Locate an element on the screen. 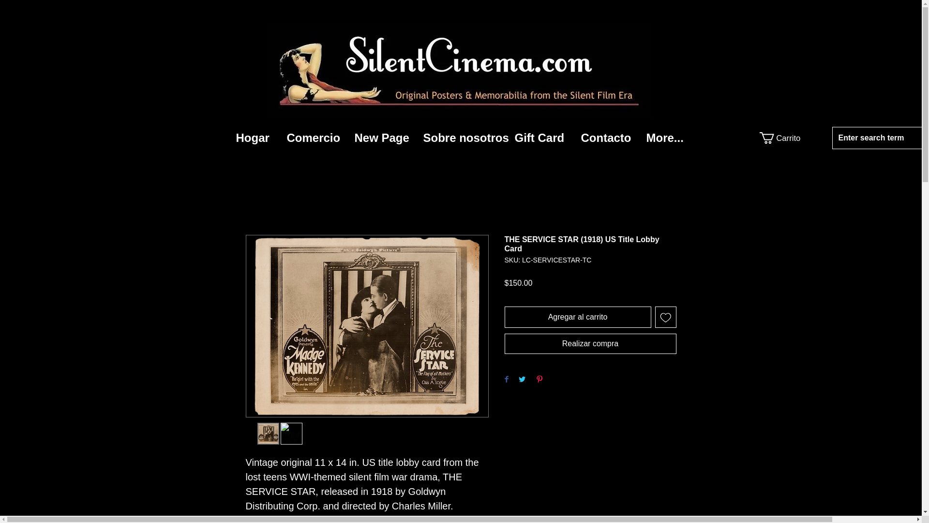  New Page is located at coordinates (382, 138).